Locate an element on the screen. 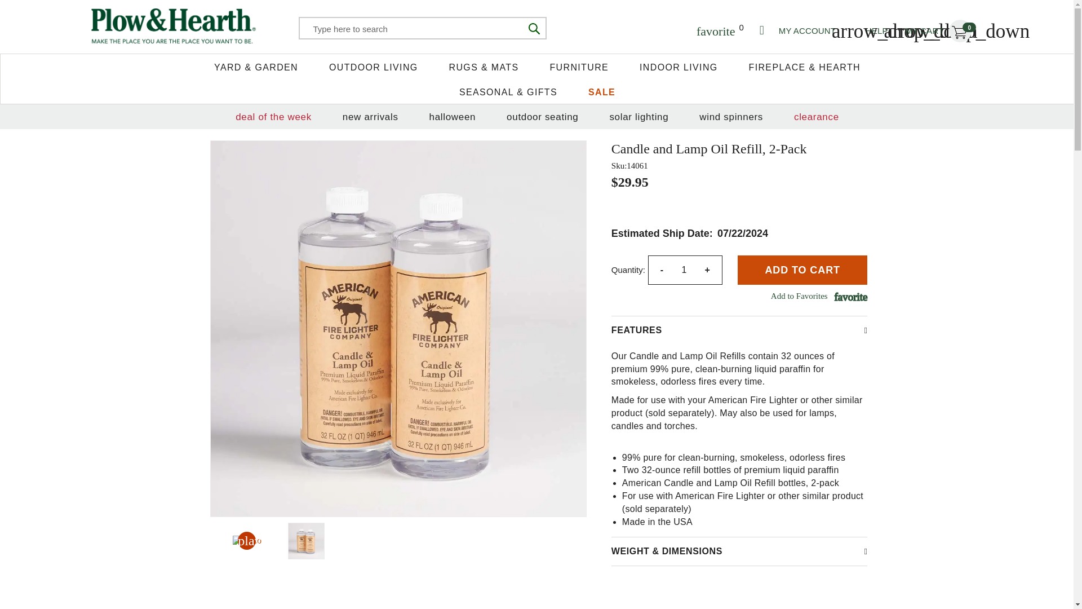  1 is located at coordinates (938, 30).